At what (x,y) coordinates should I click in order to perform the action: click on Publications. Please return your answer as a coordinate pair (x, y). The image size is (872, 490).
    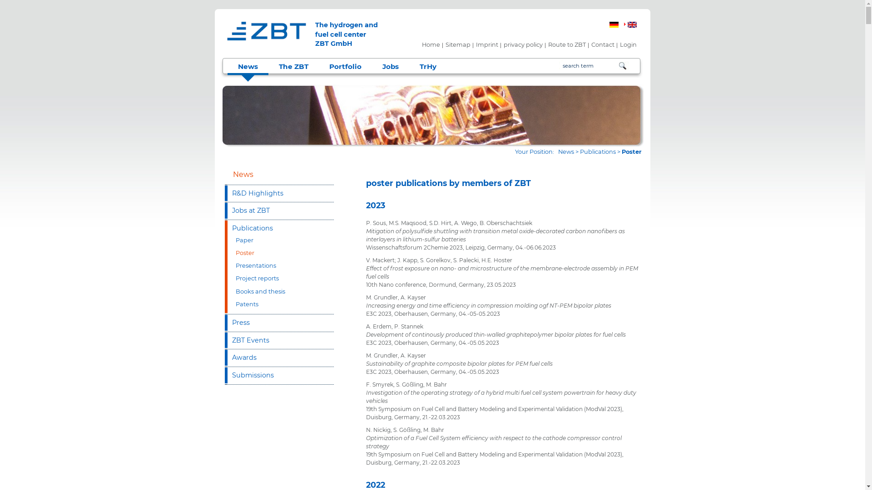
    Looking at the image, I should click on (278, 229).